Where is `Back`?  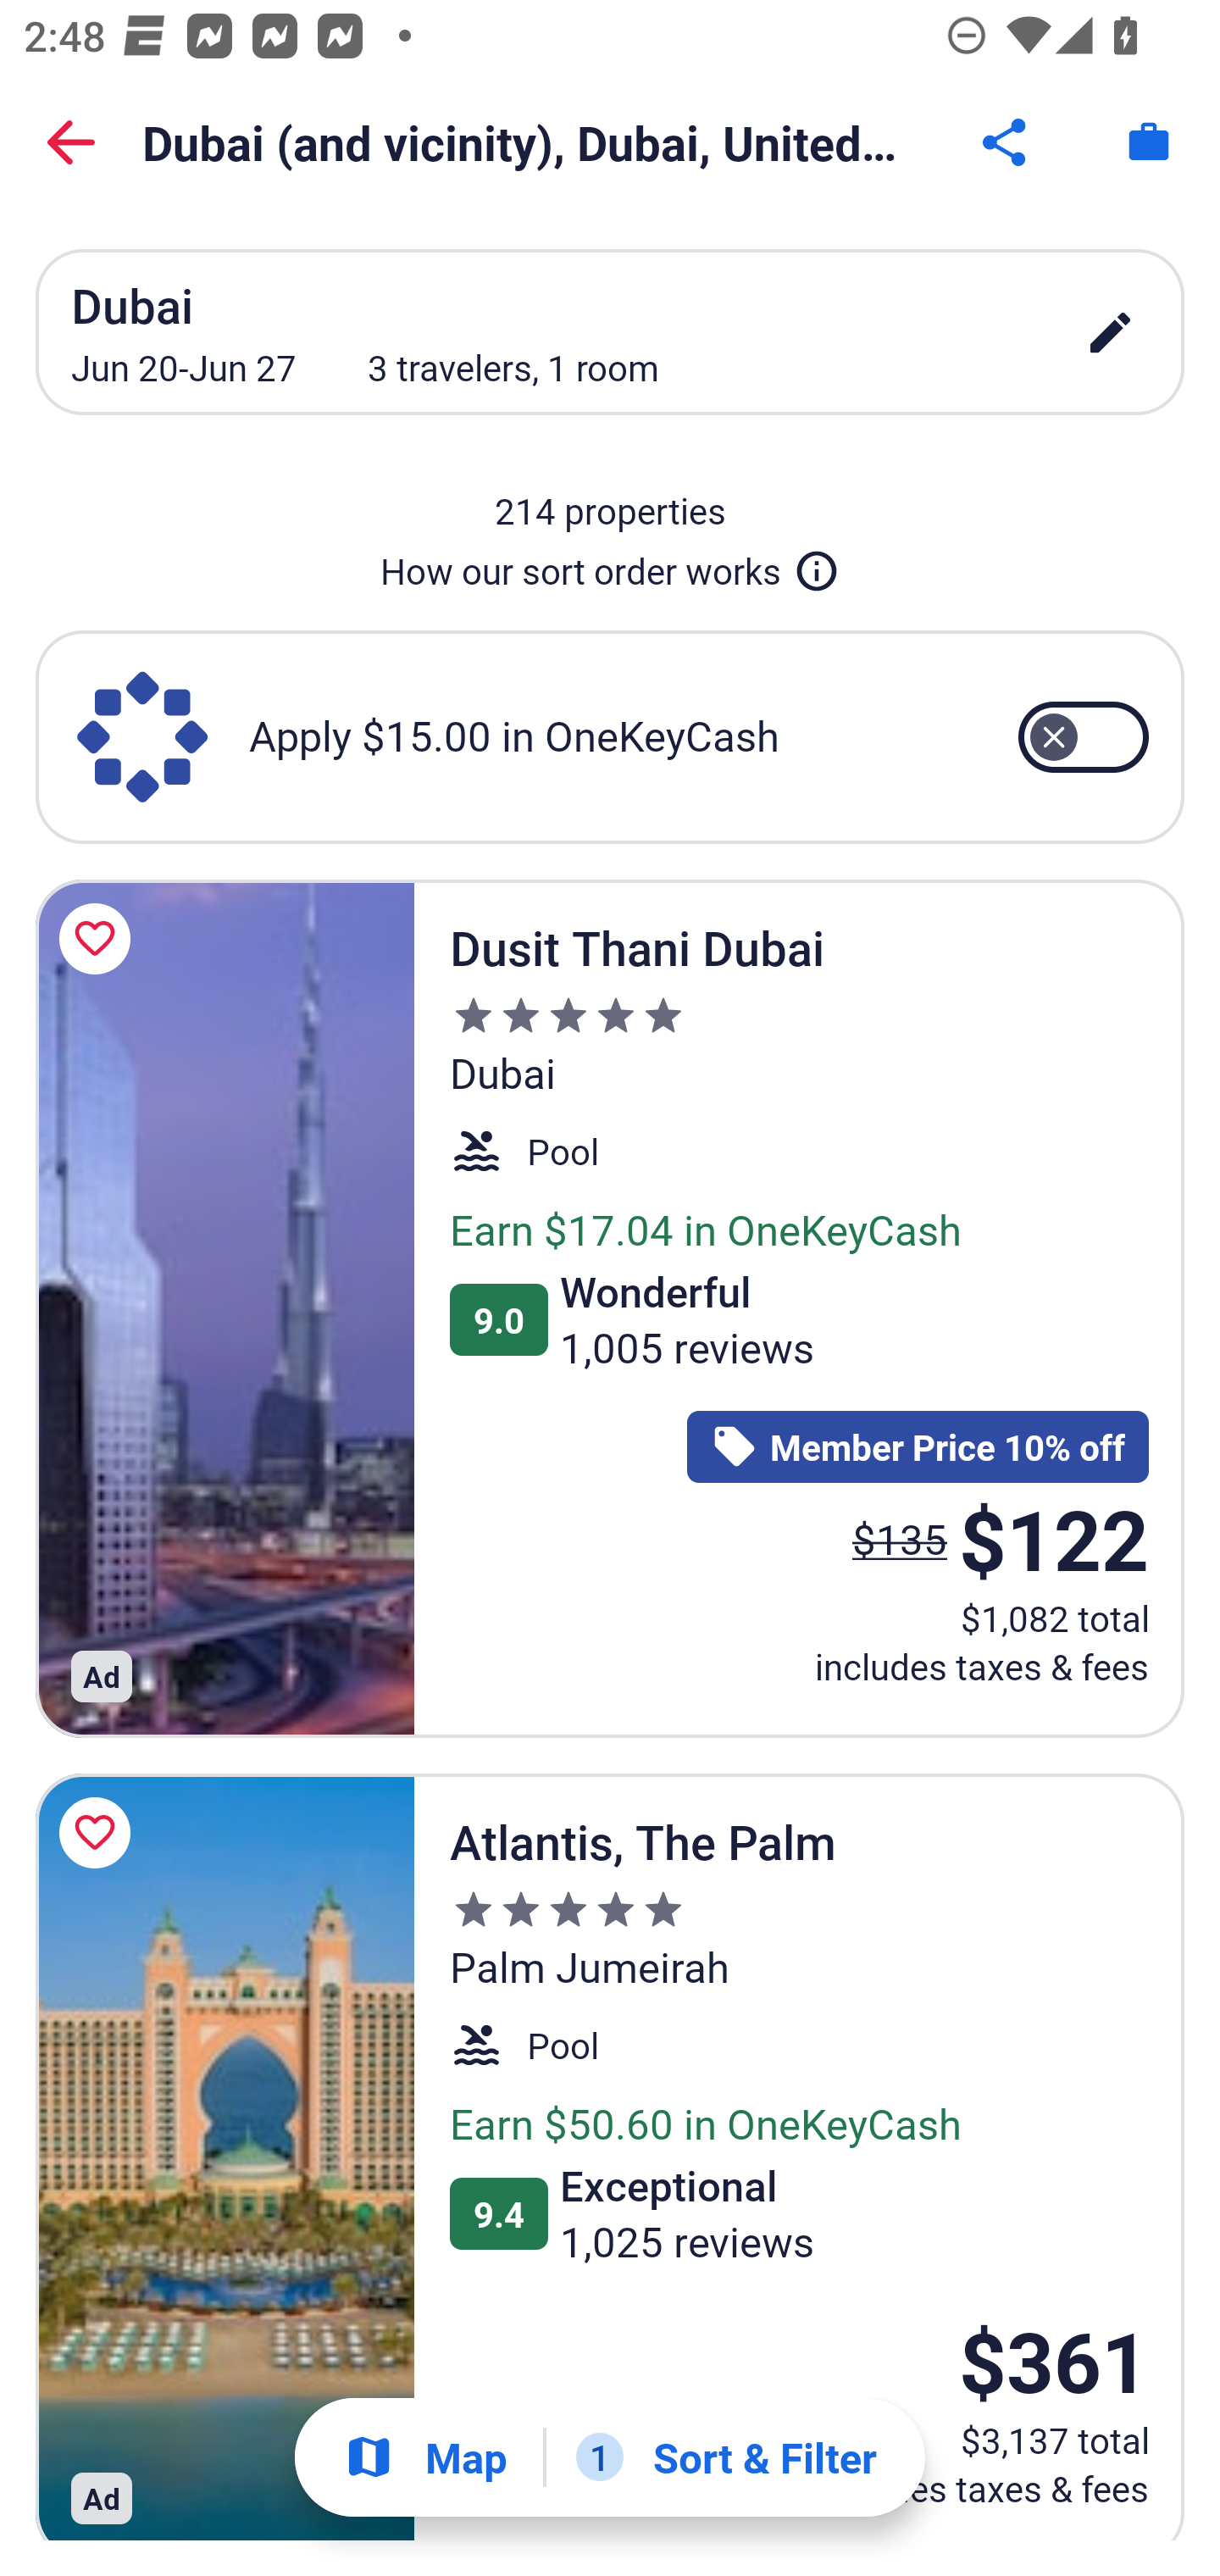 Back is located at coordinates (71, 142).